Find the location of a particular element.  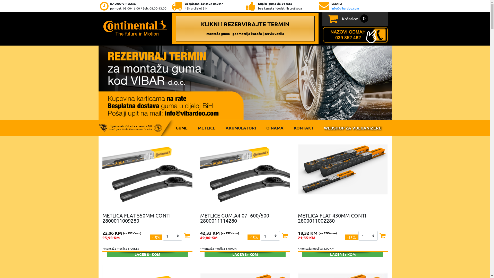

GUME is located at coordinates (181, 128).